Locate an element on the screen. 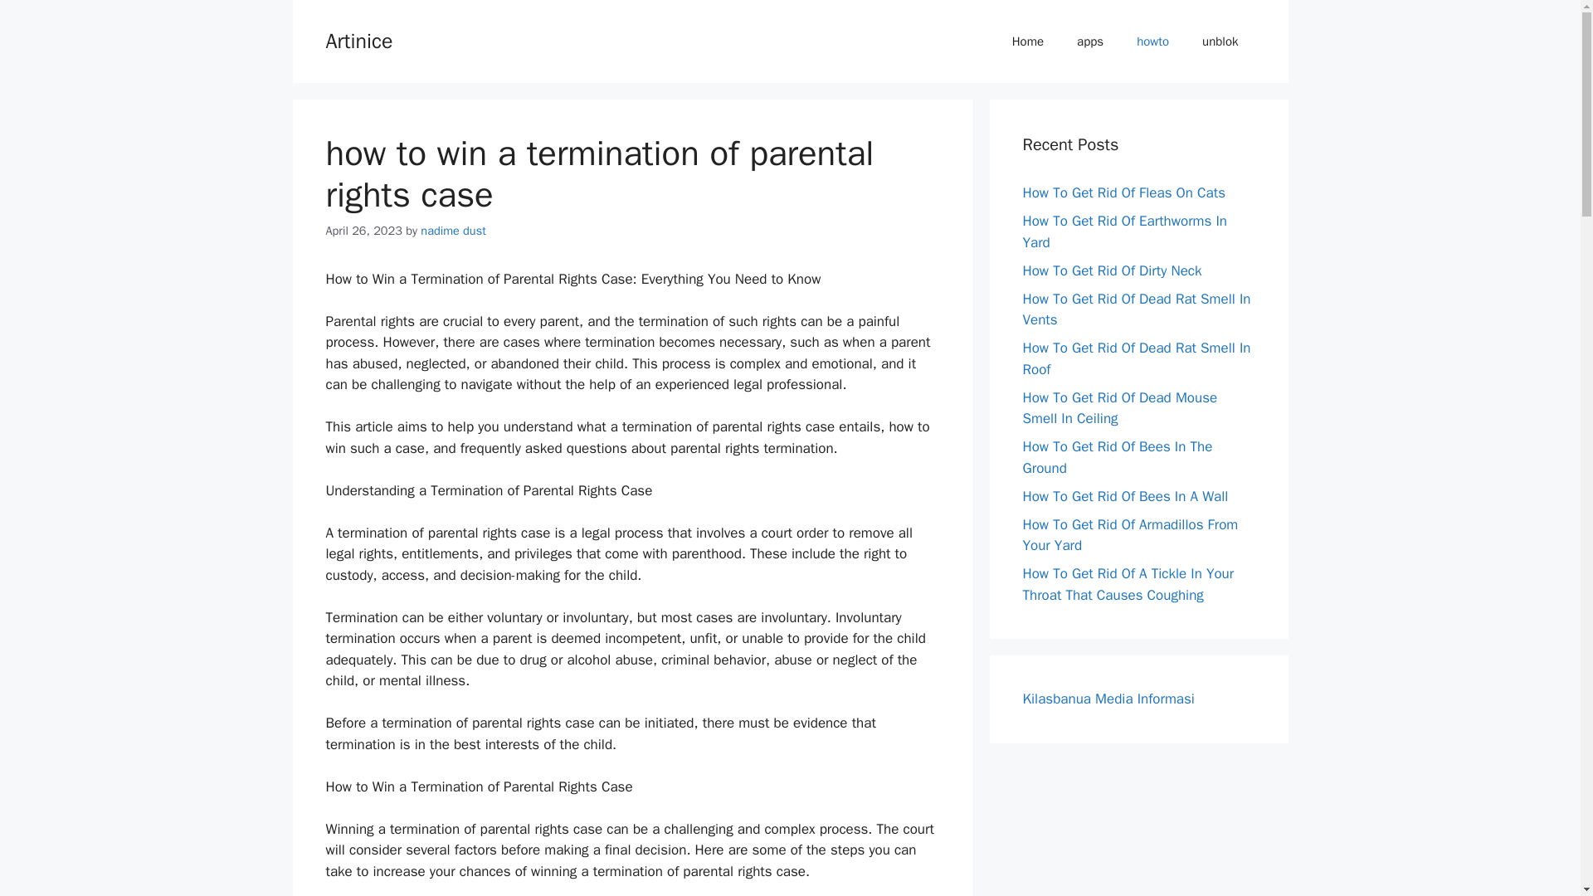 This screenshot has height=896, width=1593. How To Get Rid Of Dirty Neck is located at coordinates (1112, 270).